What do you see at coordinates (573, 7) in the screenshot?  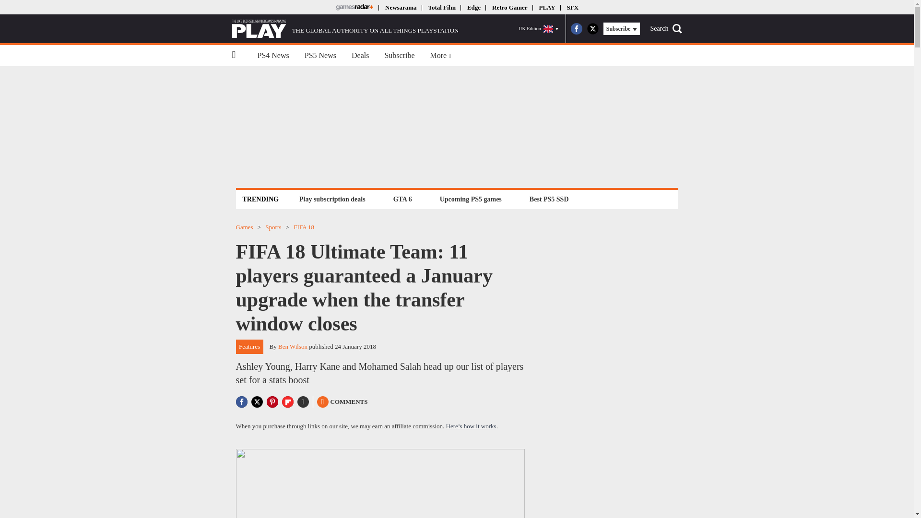 I see `SFX` at bounding box center [573, 7].